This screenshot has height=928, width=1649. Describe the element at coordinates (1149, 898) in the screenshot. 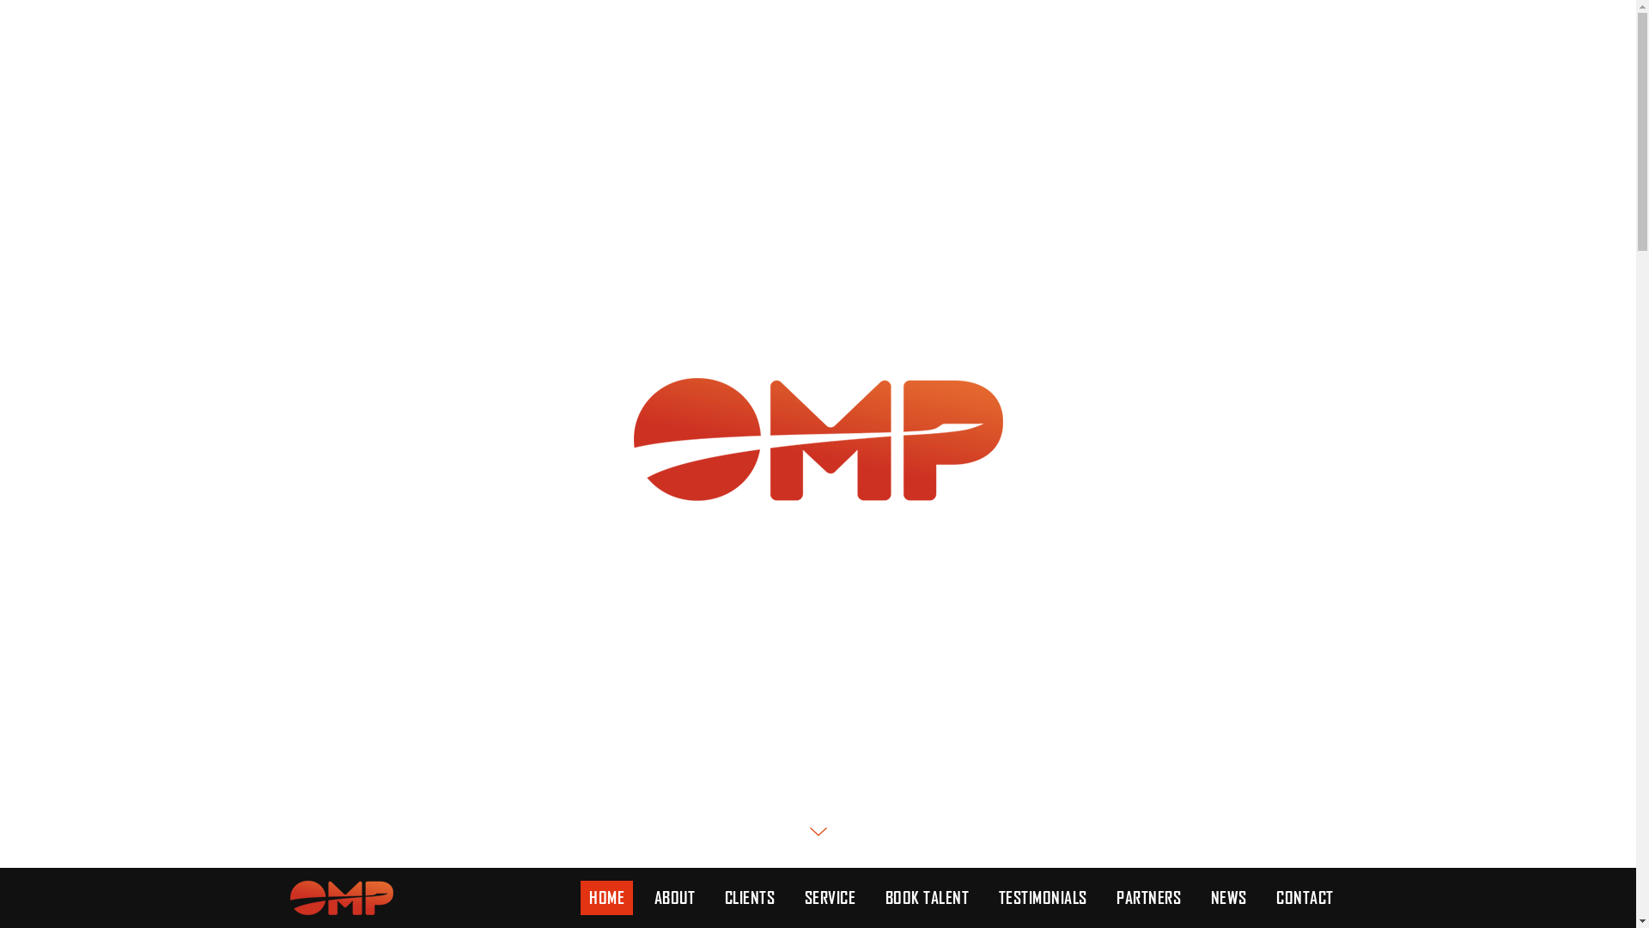

I see `PARTNERS` at that location.